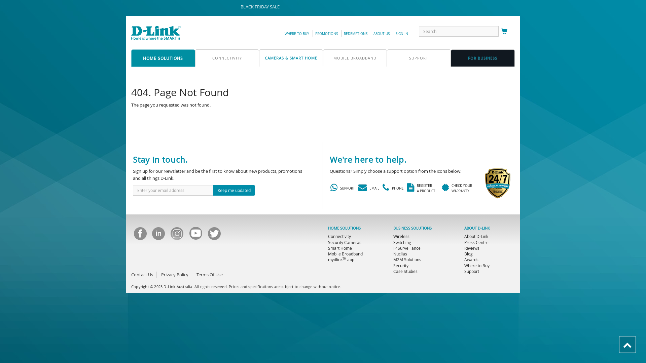  What do you see at coordinates (407, 248) in the screenshot?
I see `IP Surveillance` at bounding box center [407, 248].